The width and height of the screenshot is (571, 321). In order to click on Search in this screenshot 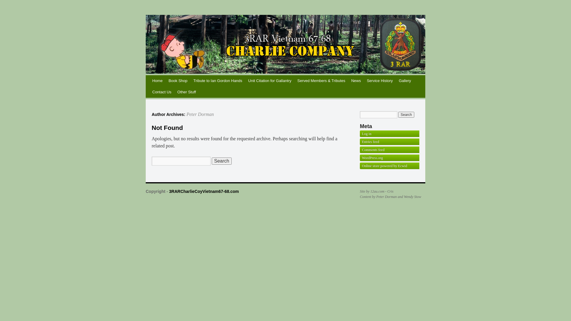, I will do `click(406, 115)`.